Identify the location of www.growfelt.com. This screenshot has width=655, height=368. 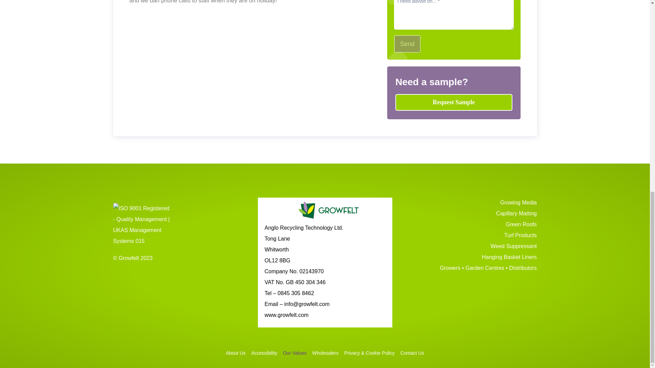
(287, 315).